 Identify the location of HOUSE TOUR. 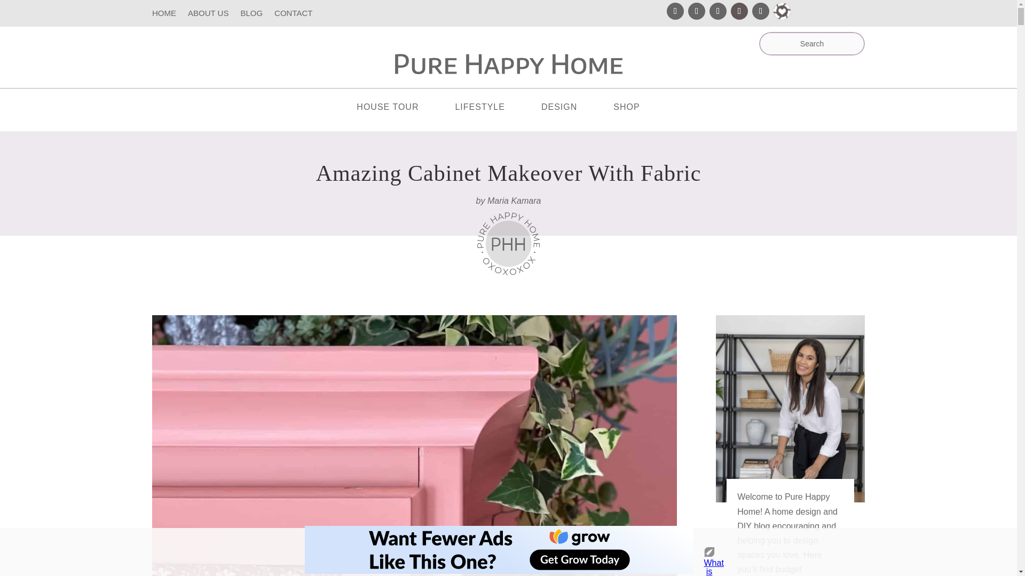
(397, 109).